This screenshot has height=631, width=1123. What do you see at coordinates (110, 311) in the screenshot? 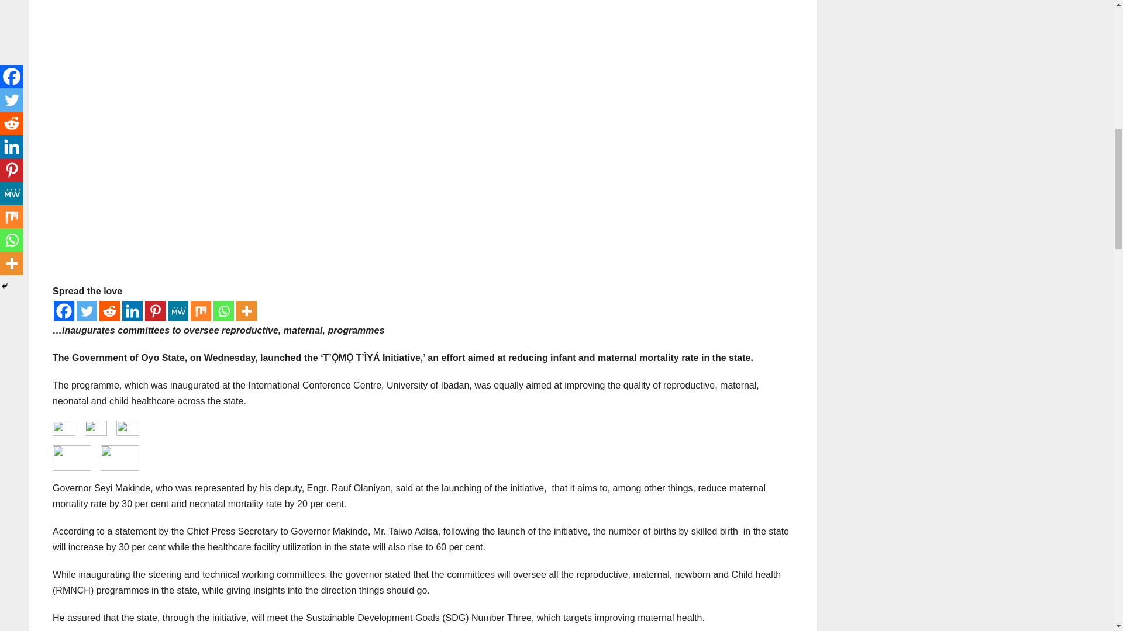
I see `Reddit` at bounding box center [110, 311].